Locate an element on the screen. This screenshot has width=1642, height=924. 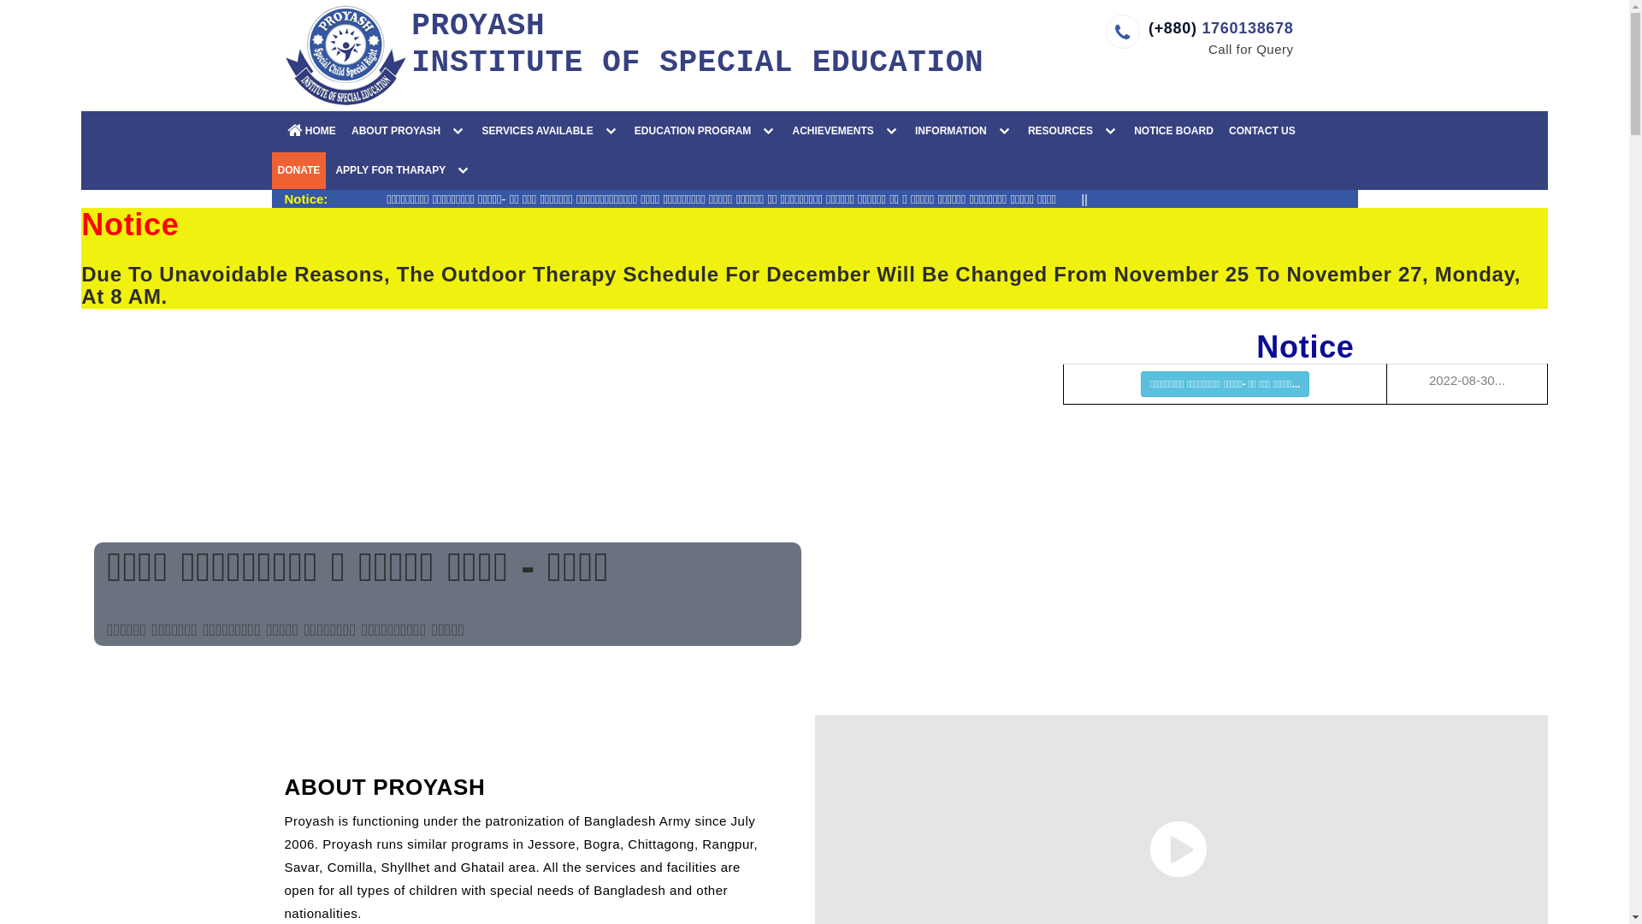
HISTORY is located at coordinates (730, 170).